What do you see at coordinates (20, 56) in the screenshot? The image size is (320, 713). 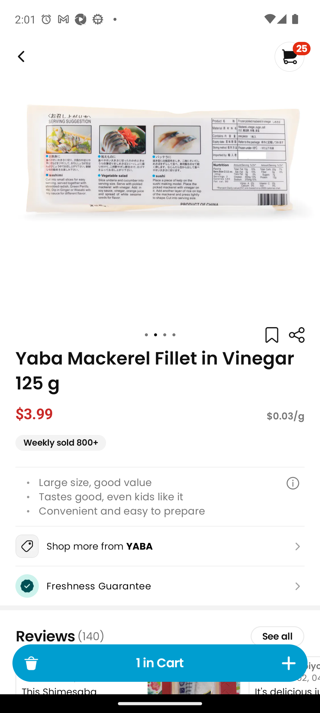 I see `Weee!` at bounding box center [20, 56].